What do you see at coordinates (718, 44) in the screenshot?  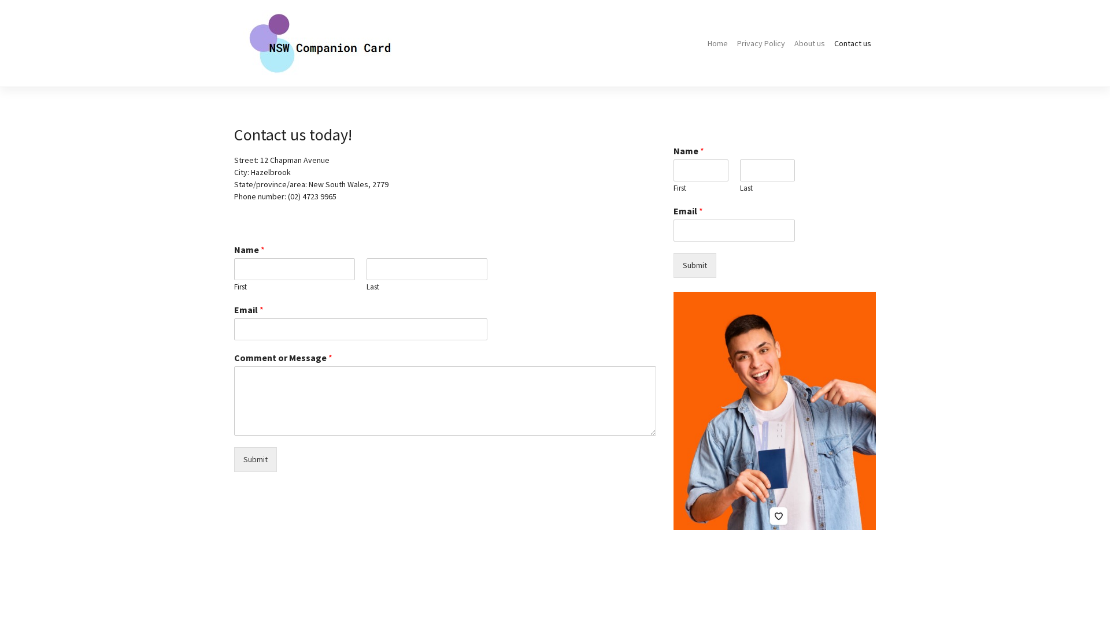 I see `Home` at bounding box center [718, 44].